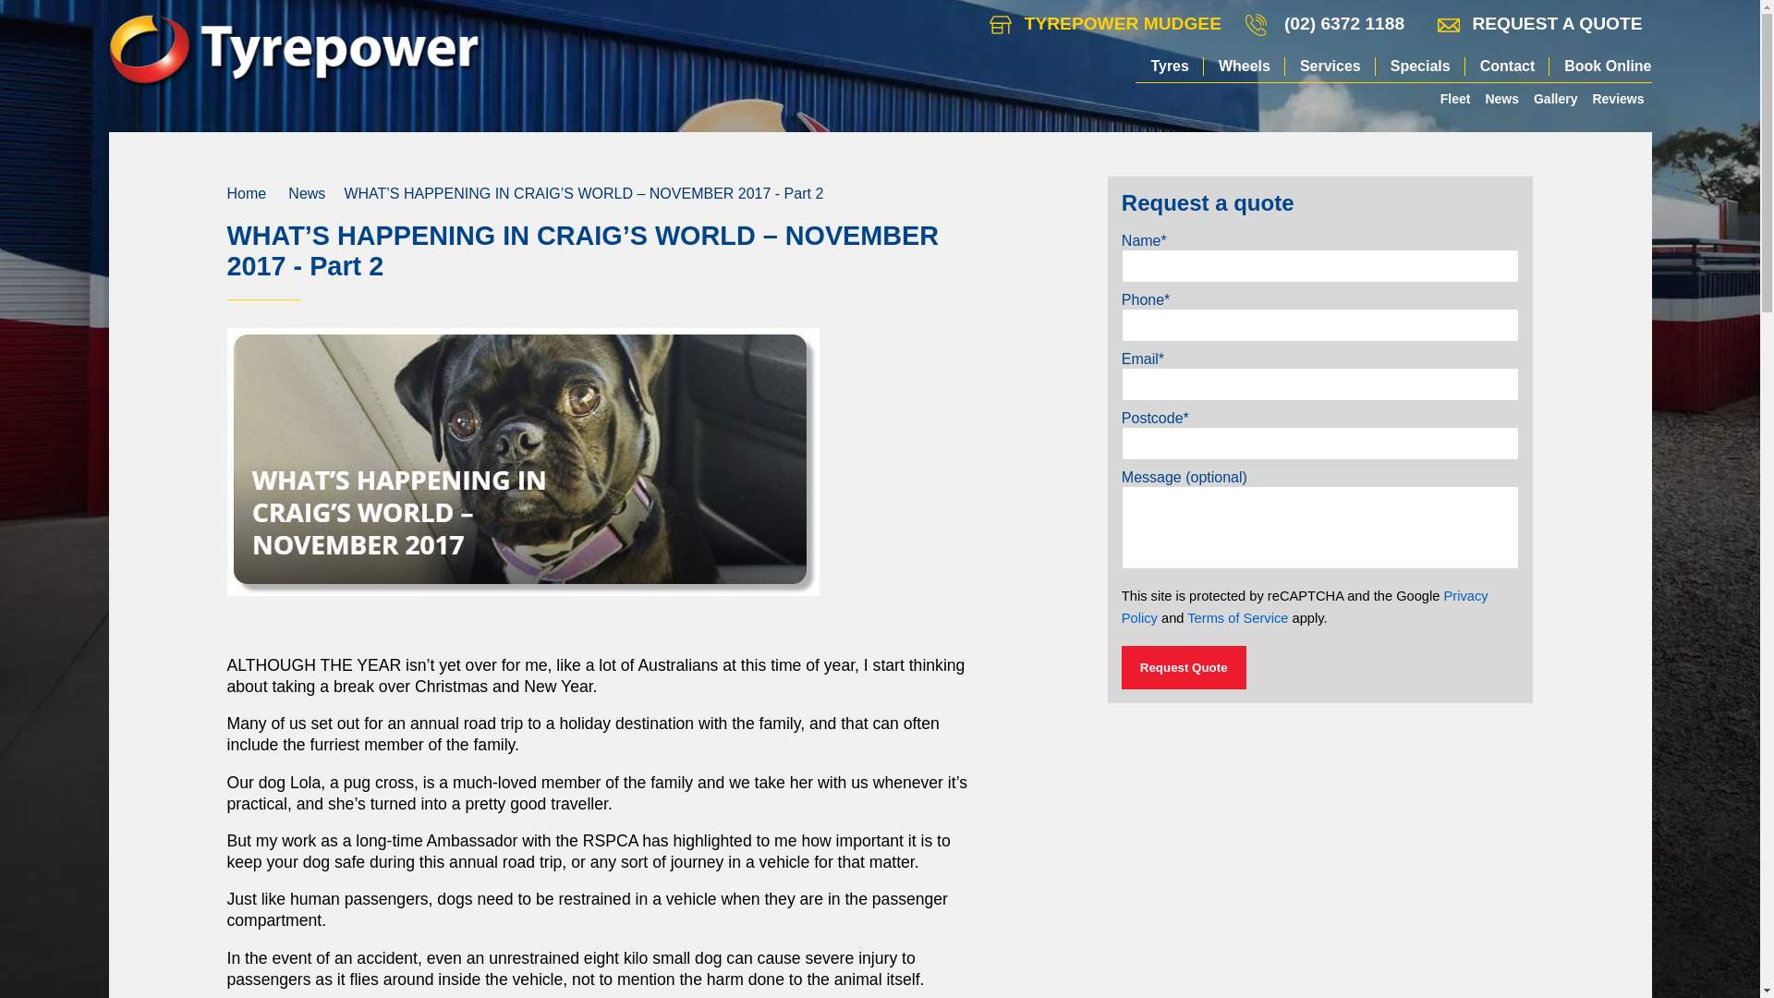  What do you see at coordinates (1455, 98) in the screenshot?
I see `Fleet` at bounding box center [1455, 98].